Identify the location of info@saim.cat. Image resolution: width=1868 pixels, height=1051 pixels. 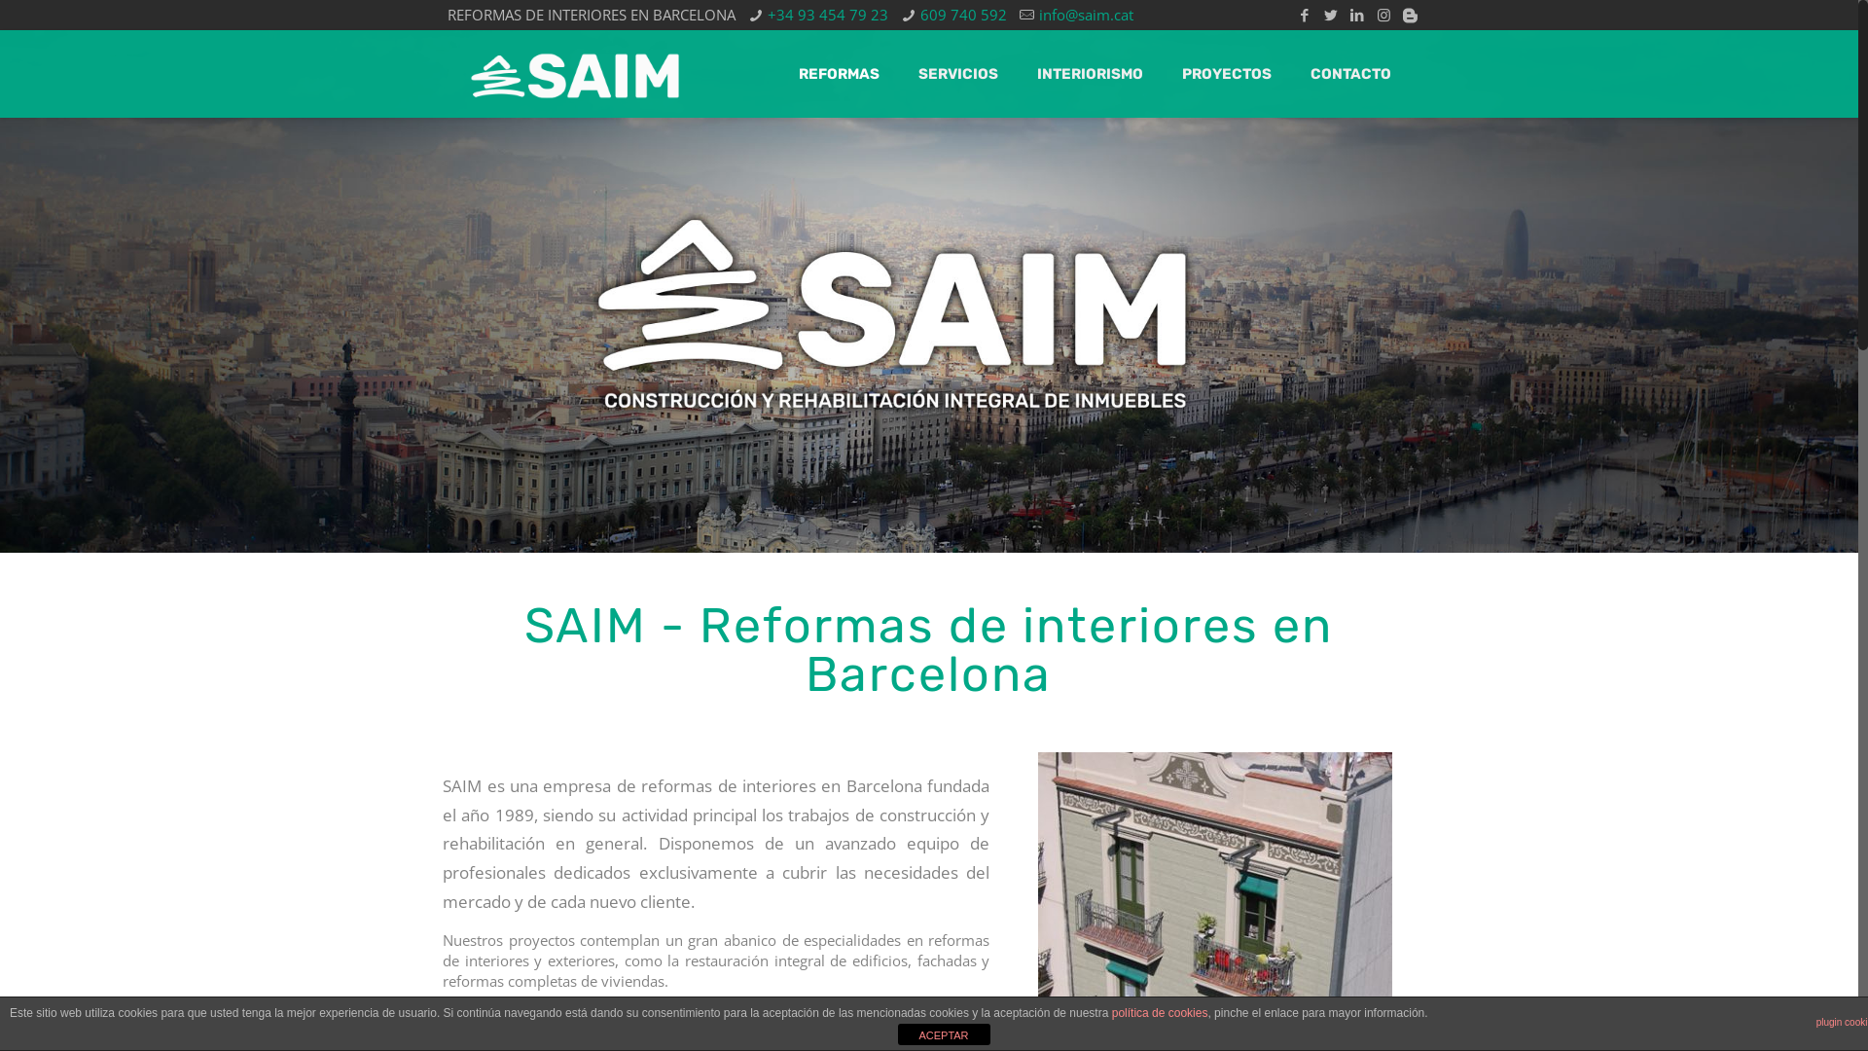
(1086, 15).